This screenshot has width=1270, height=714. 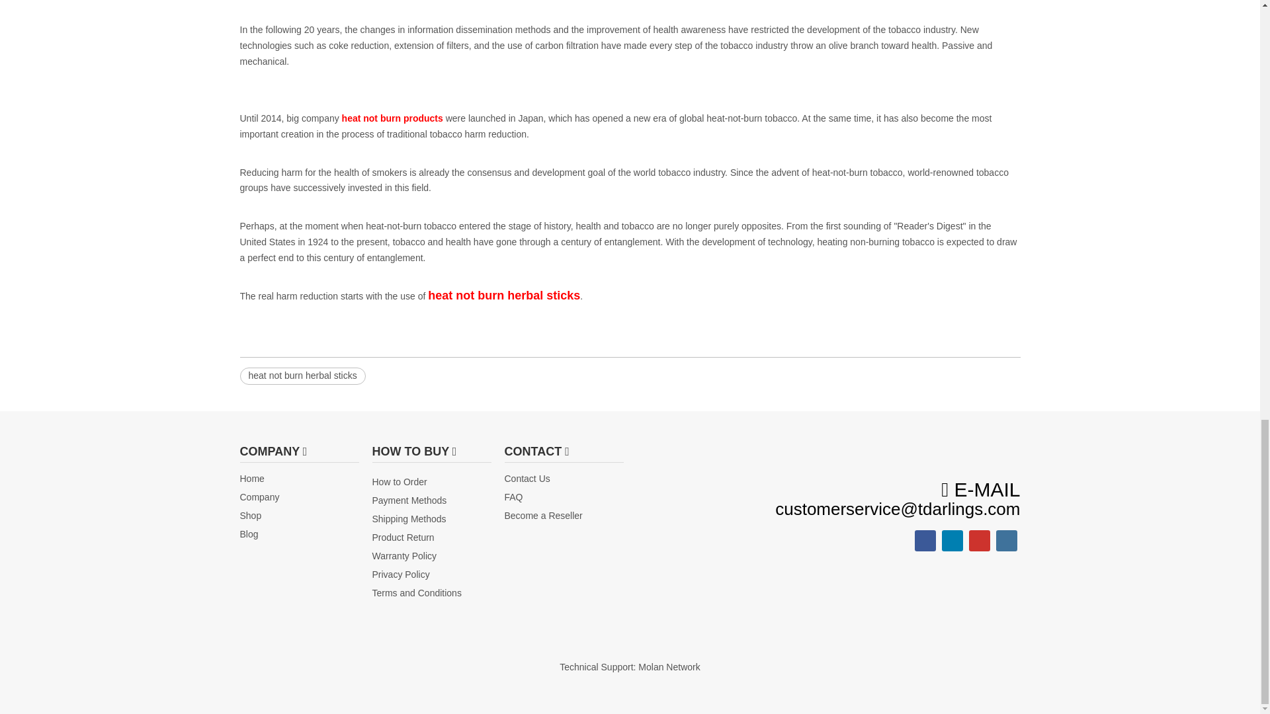 What do you see at coordinates (404, 555) in the screenshot?
I see `Warranty Policy` at bounding box center [404, 555].